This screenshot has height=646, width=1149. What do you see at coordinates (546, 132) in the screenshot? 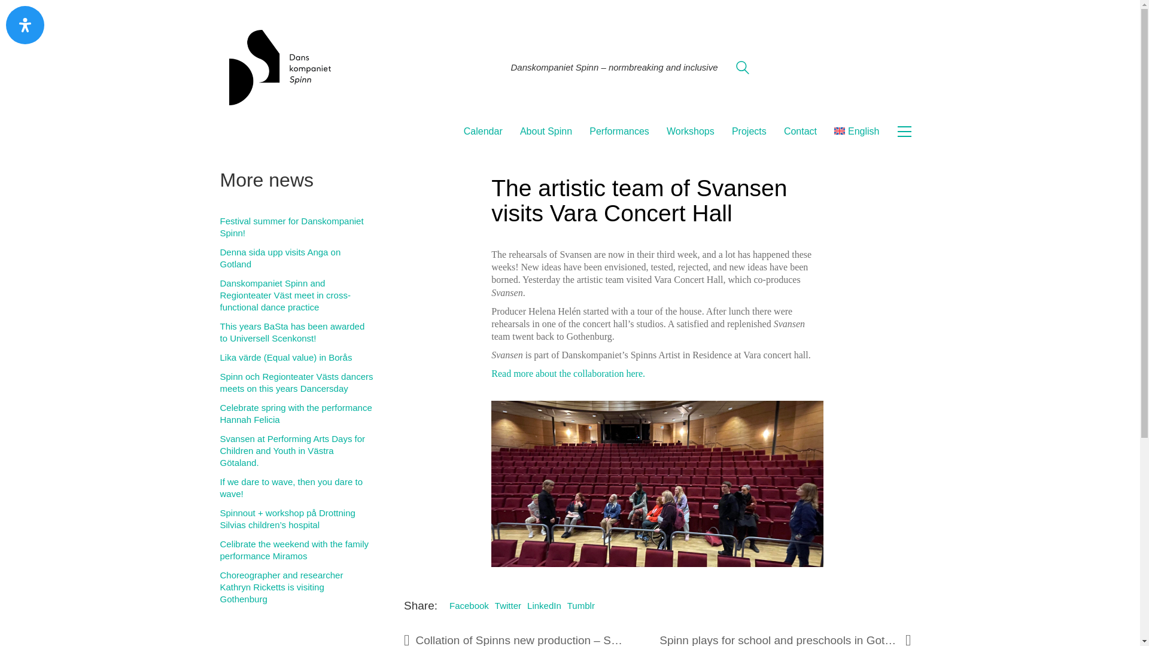
I see `About Spinn` at bounding box center [546, 132].